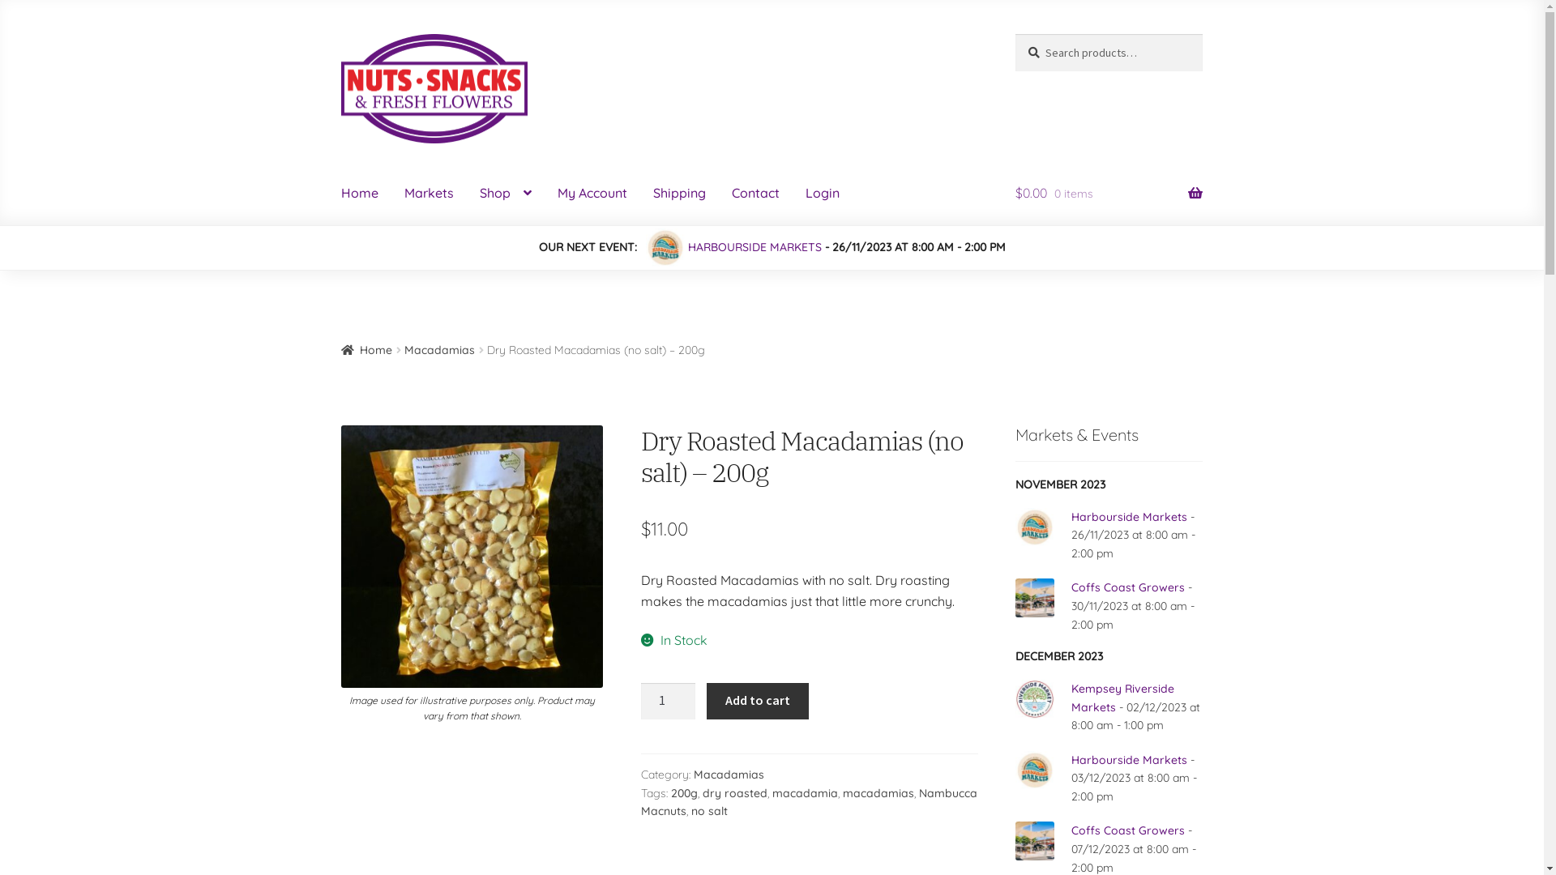 The height and width of the screenshot is (875, 1556). What do you see at coordinates (506, 194) in the screenshot?
I see `Shop` at bounding box center [506, 194].